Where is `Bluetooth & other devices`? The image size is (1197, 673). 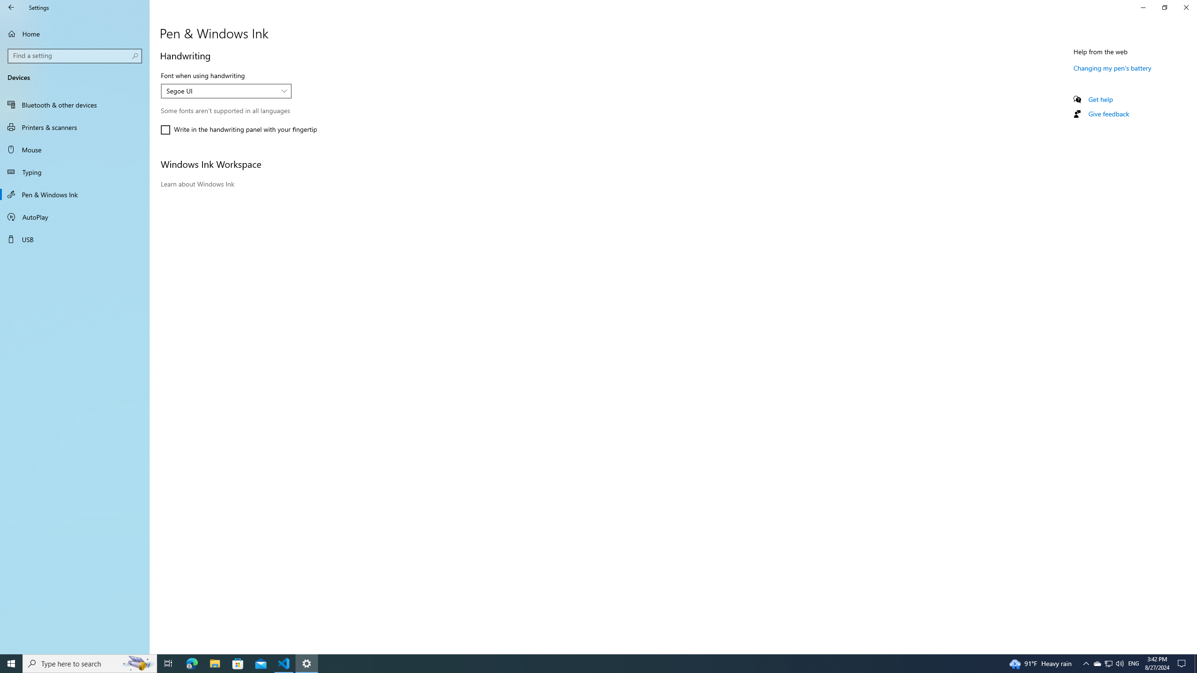 Bluetooth & other devices is located at coordinates (75, 105).